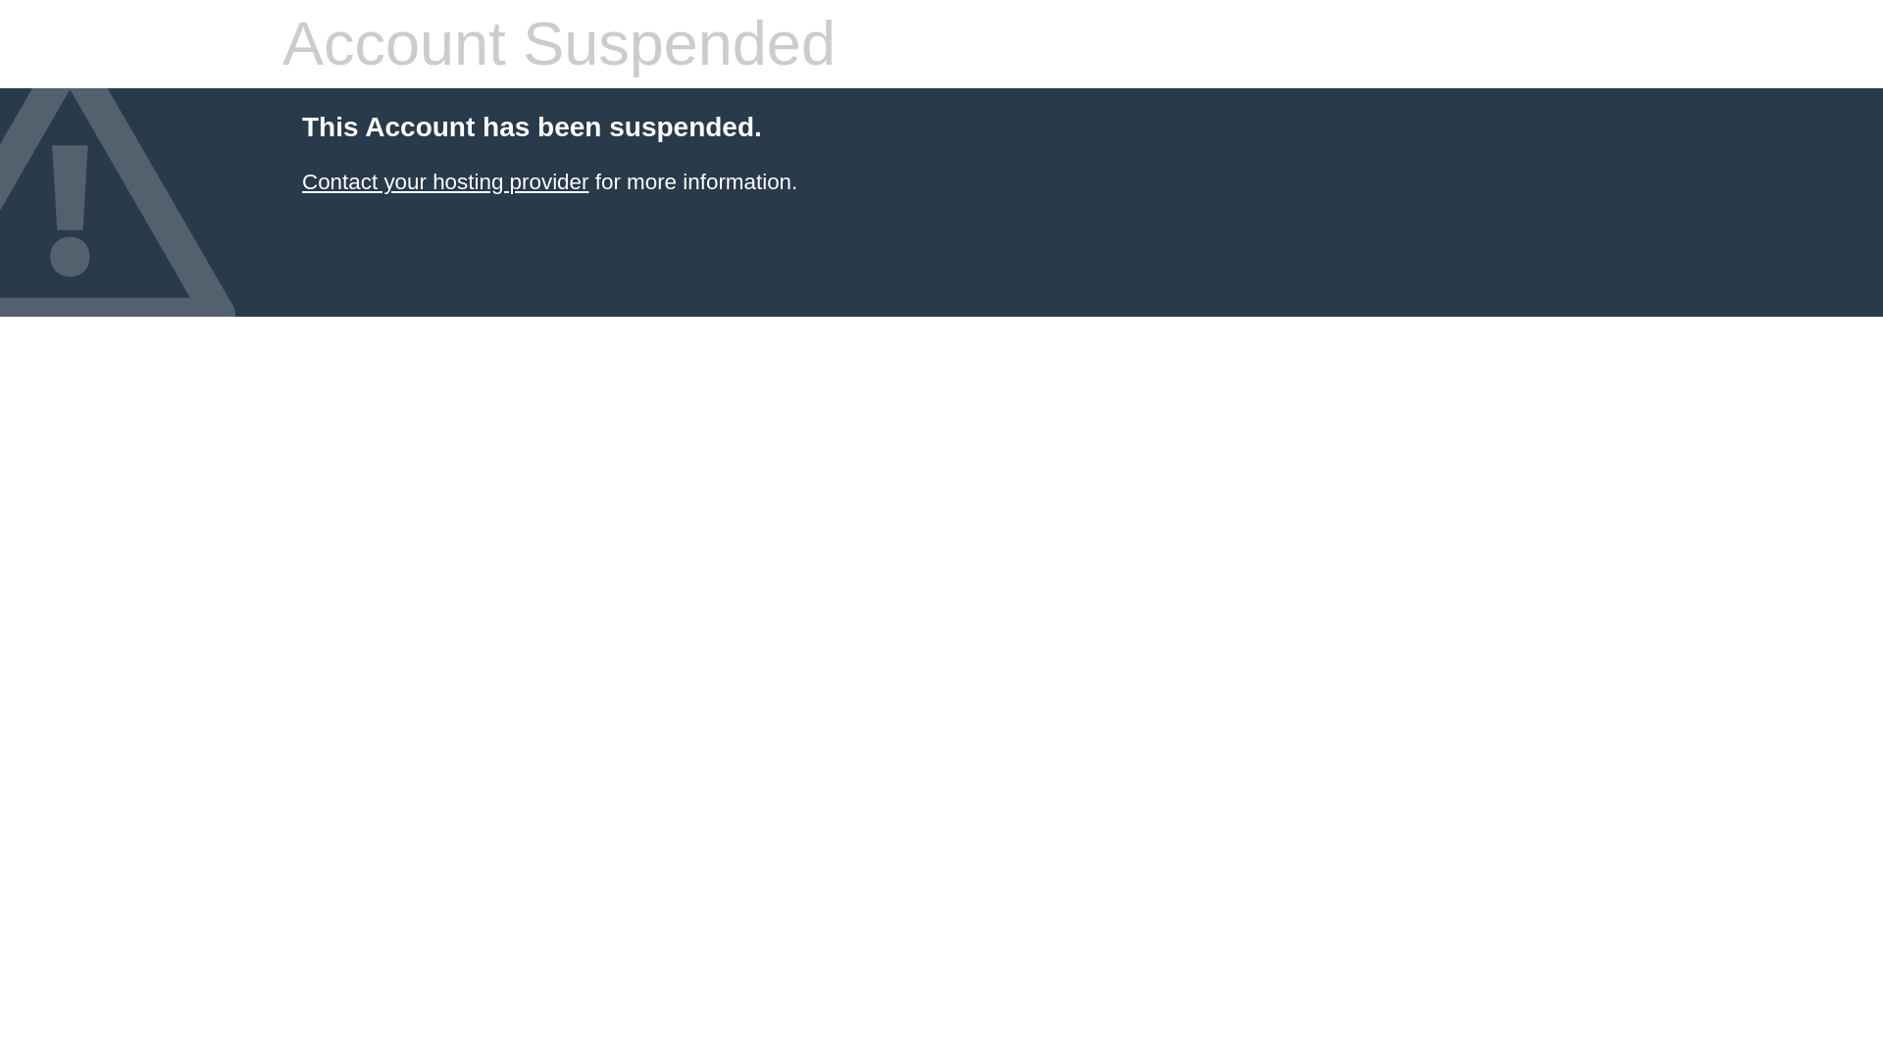 This screenshot has width=1883, height=1059. I want to click on Contact your hosting provider, so click(444, 180).